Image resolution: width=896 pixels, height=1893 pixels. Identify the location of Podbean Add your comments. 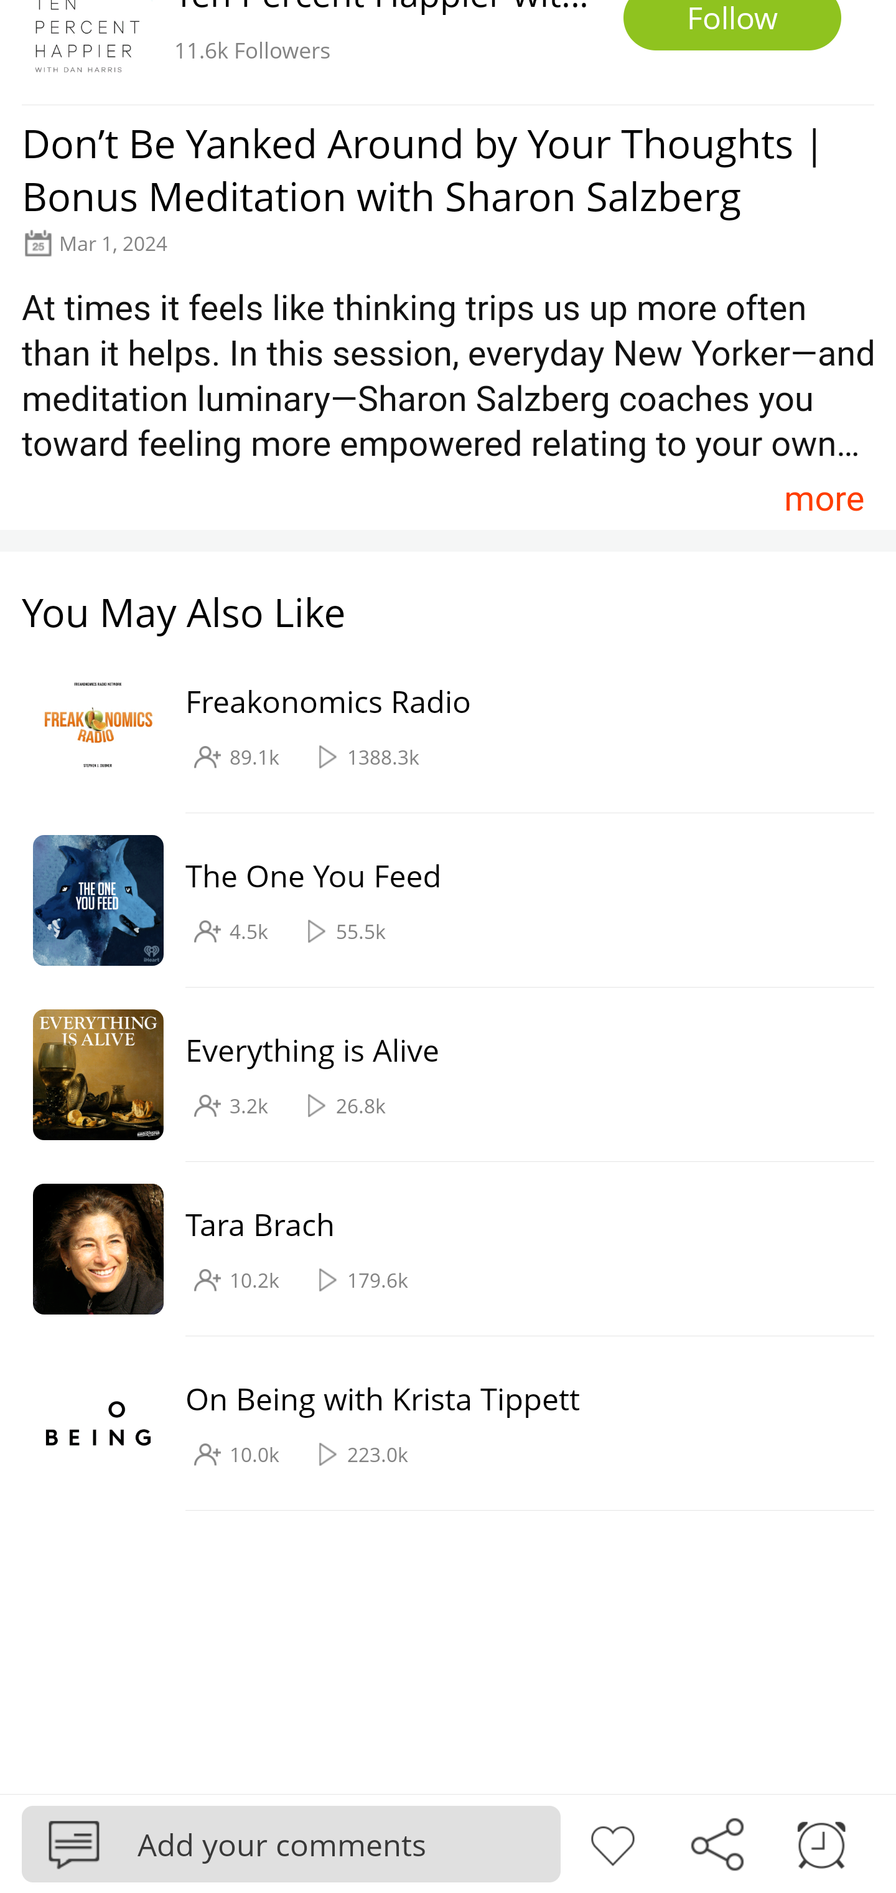
(291, 1843).